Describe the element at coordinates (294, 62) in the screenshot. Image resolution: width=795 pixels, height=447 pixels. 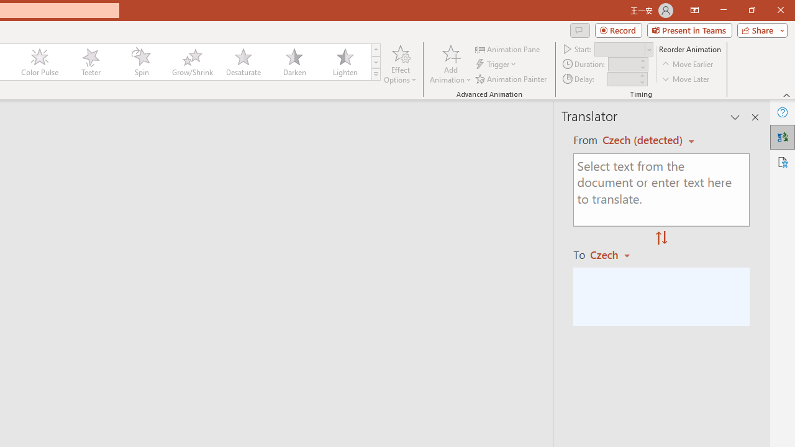
I see `Darken` at that location.